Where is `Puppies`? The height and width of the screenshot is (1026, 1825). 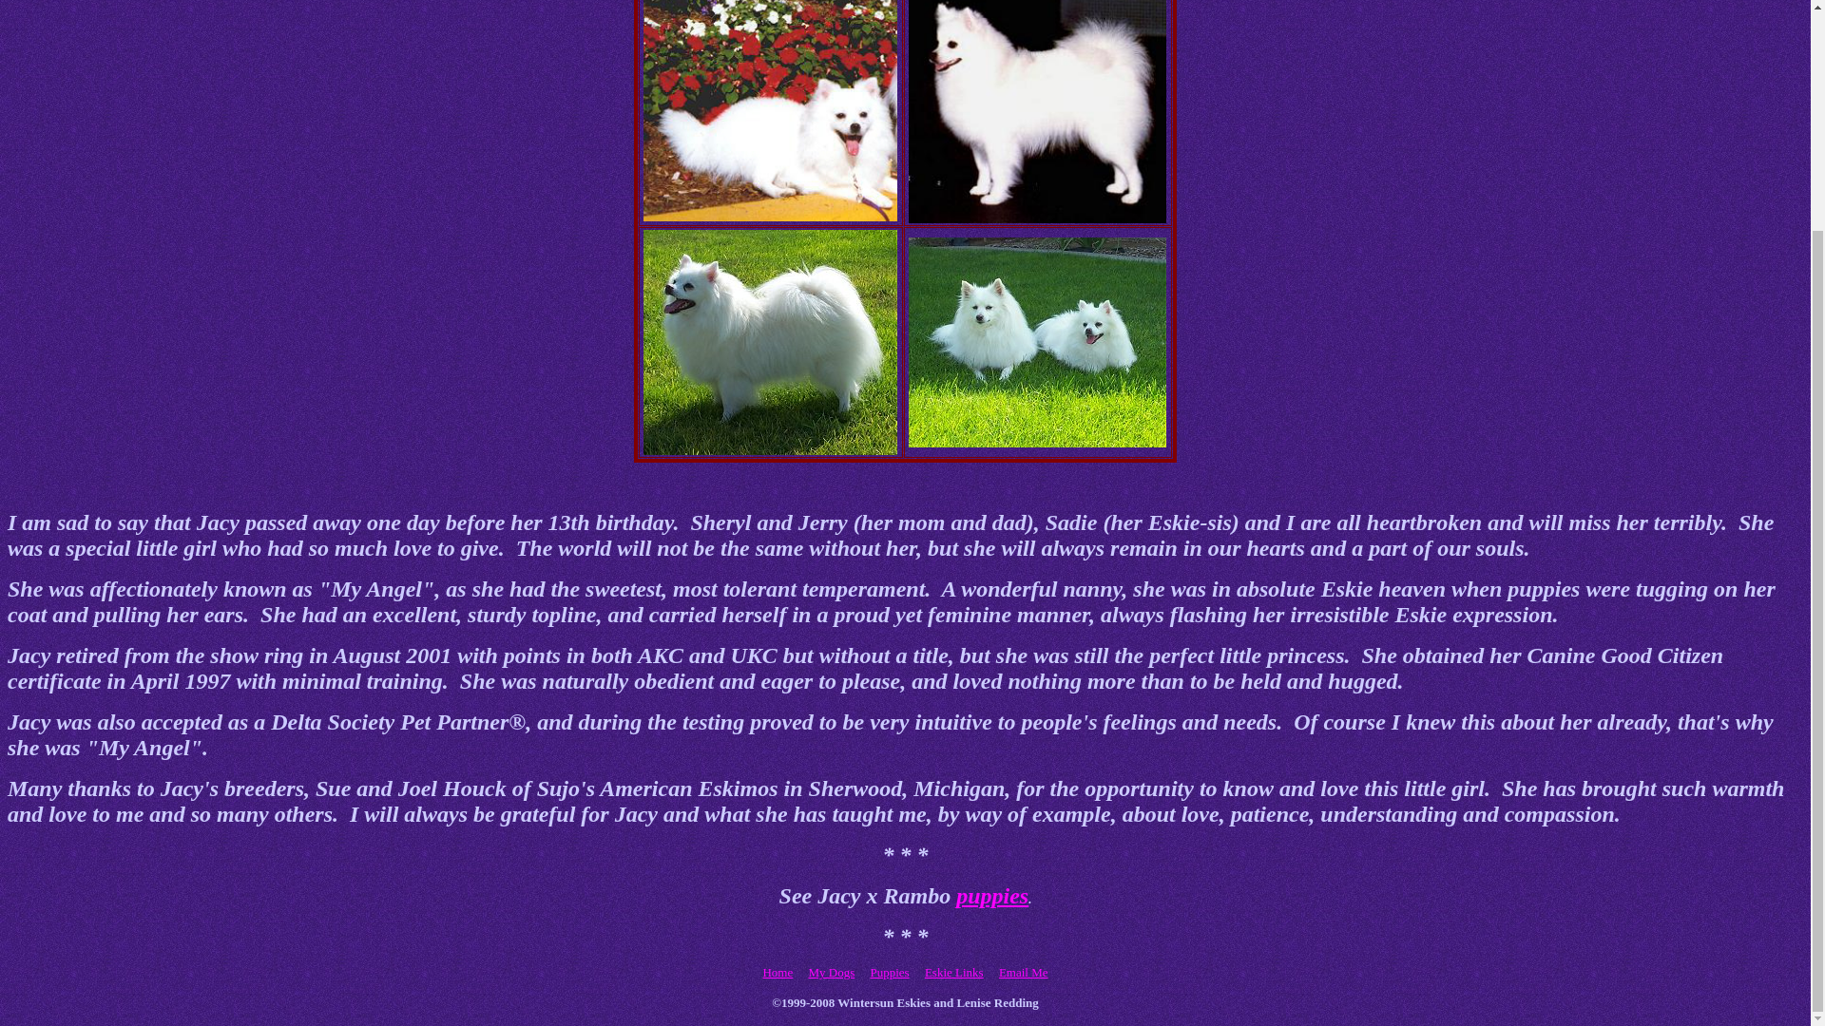
Puppies is located at coordinates (890, 973).